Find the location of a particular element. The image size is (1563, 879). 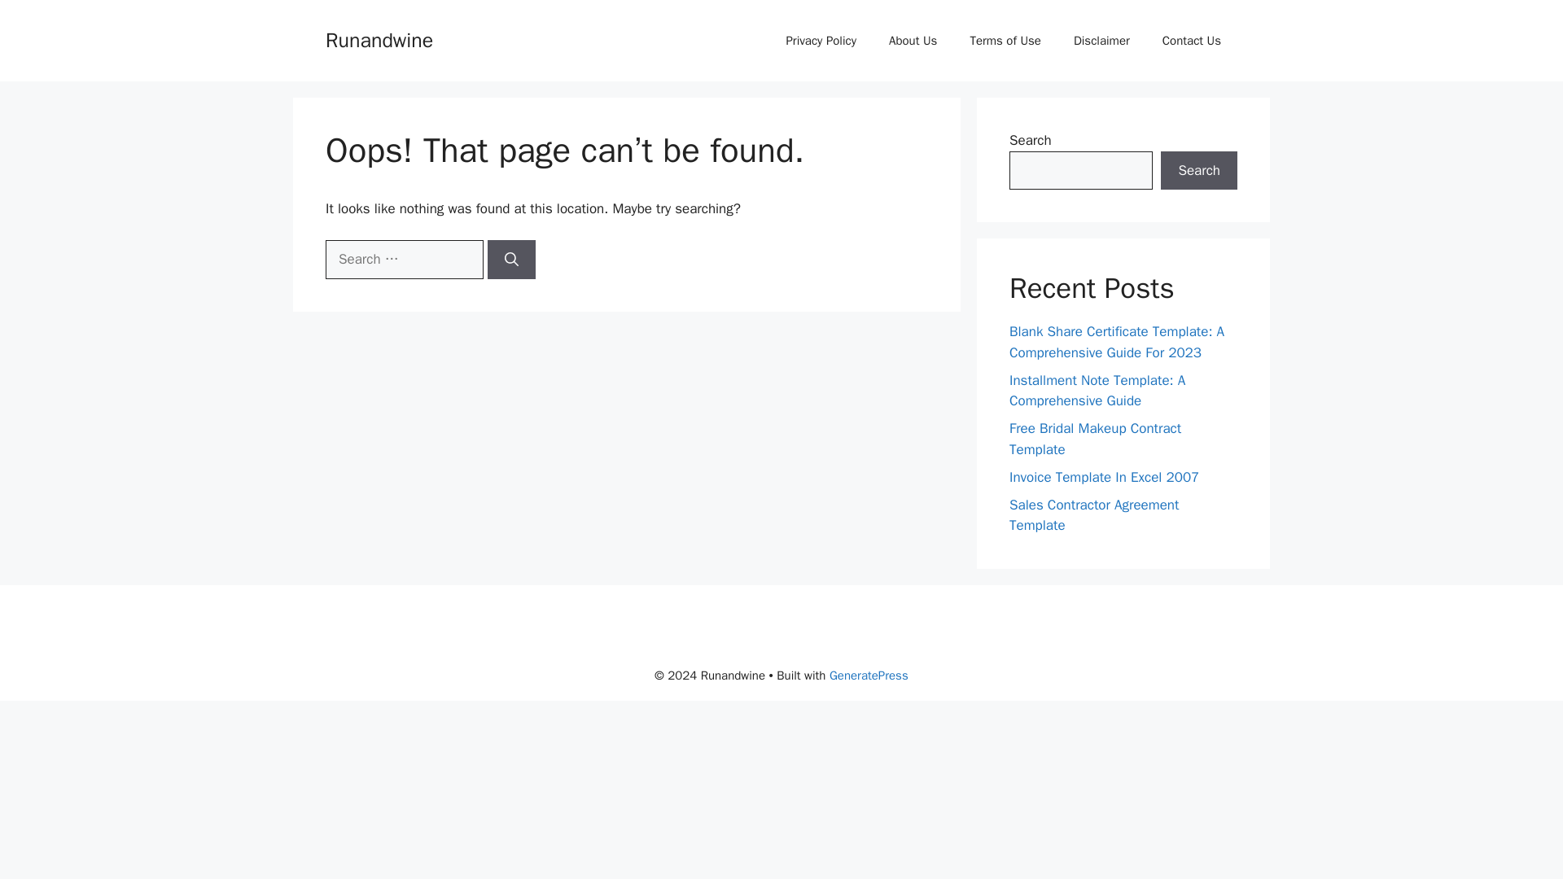

Sales Contractor Agreement Template is located at coordinates (1094, 515).